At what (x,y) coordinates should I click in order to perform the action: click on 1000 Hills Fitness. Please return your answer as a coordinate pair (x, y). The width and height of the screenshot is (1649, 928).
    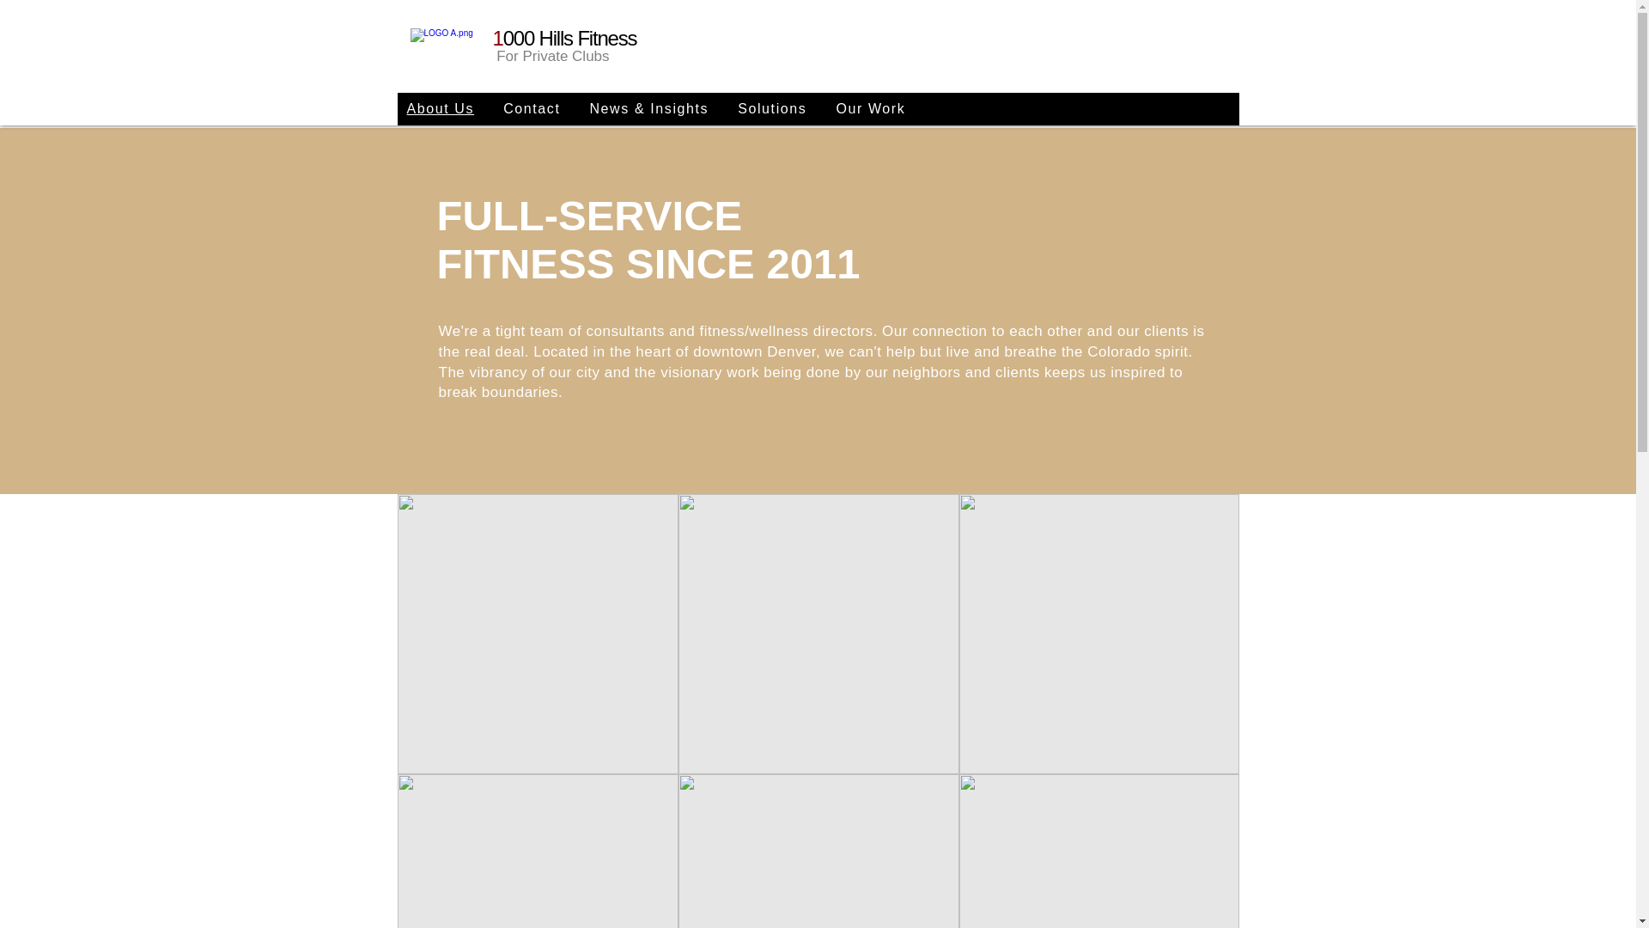
    Looking at the image, I should click on (565, 38).